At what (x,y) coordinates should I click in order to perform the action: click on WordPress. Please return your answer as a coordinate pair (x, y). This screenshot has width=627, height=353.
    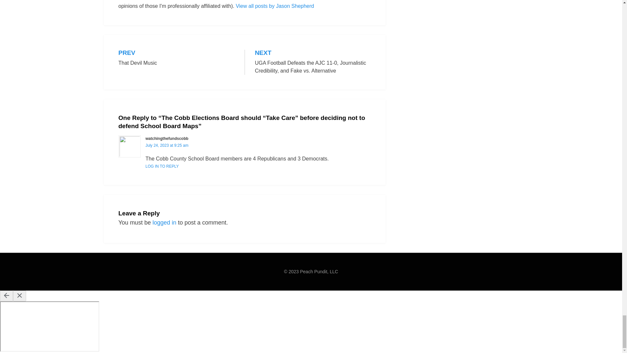
    Looking at the image, I should click on (207, 281).